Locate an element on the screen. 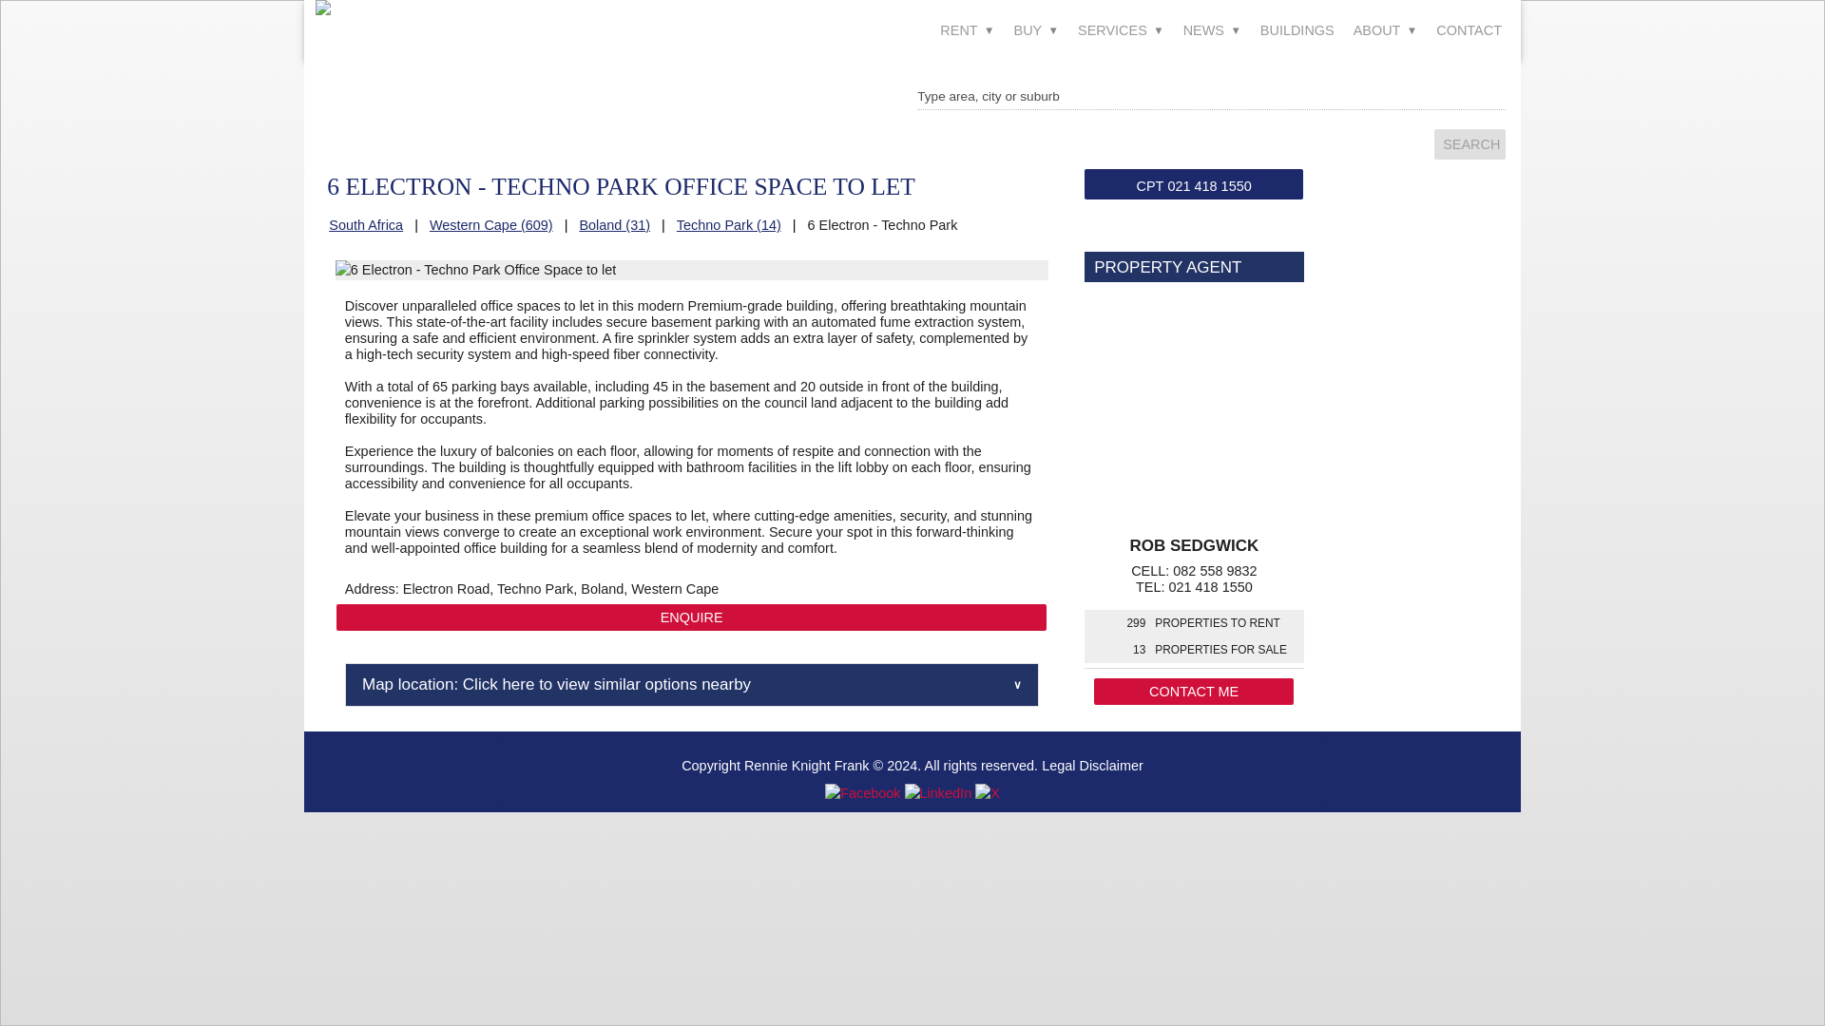 Image resolution: width=1825 pixels, height=1026 pixels. Search is located at coordinates (1470, 144).